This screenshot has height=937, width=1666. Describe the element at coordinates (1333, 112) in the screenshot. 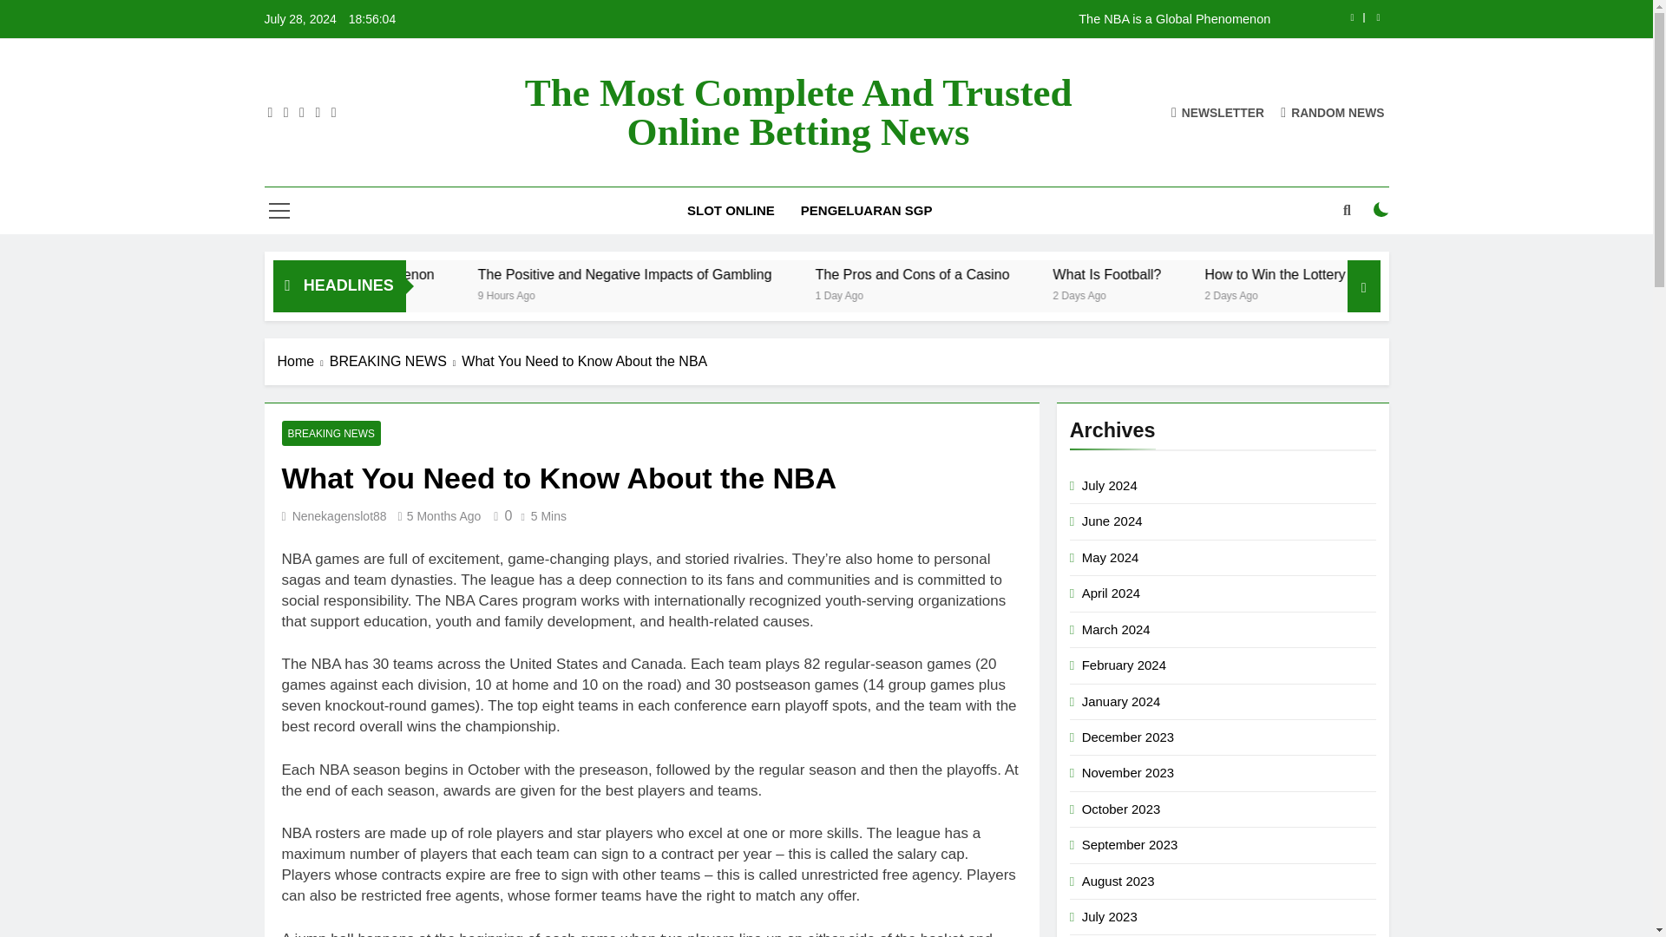

I see `RANDOM NEWS` at that location.